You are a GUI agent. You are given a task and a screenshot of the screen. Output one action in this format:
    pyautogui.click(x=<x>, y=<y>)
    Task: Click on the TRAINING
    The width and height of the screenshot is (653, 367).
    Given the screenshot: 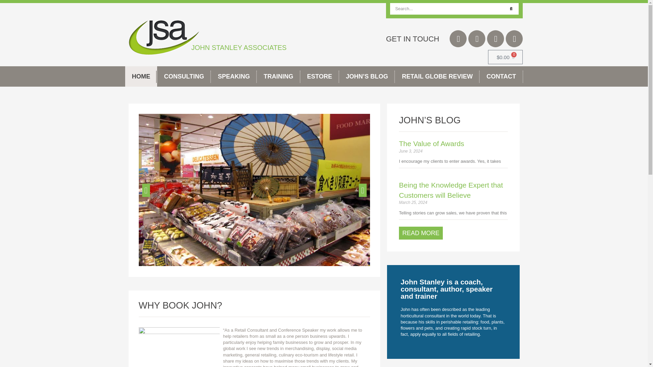 What is the action you would take?
    pyautogui.click(x=278, y=76)
    